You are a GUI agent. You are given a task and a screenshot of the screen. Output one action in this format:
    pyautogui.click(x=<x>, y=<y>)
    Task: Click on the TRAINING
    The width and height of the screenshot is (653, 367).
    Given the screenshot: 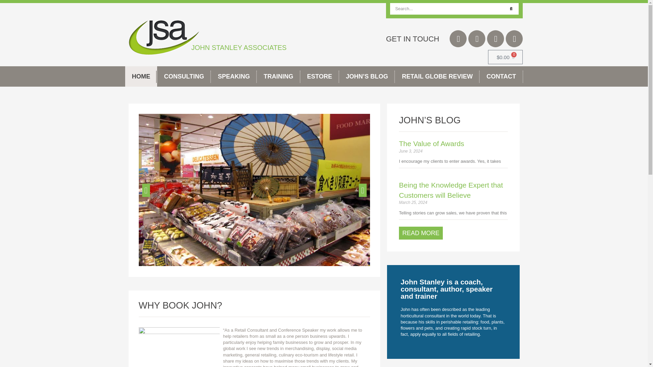 What is the action you would take?
    pyautogui.click(x=278, y=76)
    